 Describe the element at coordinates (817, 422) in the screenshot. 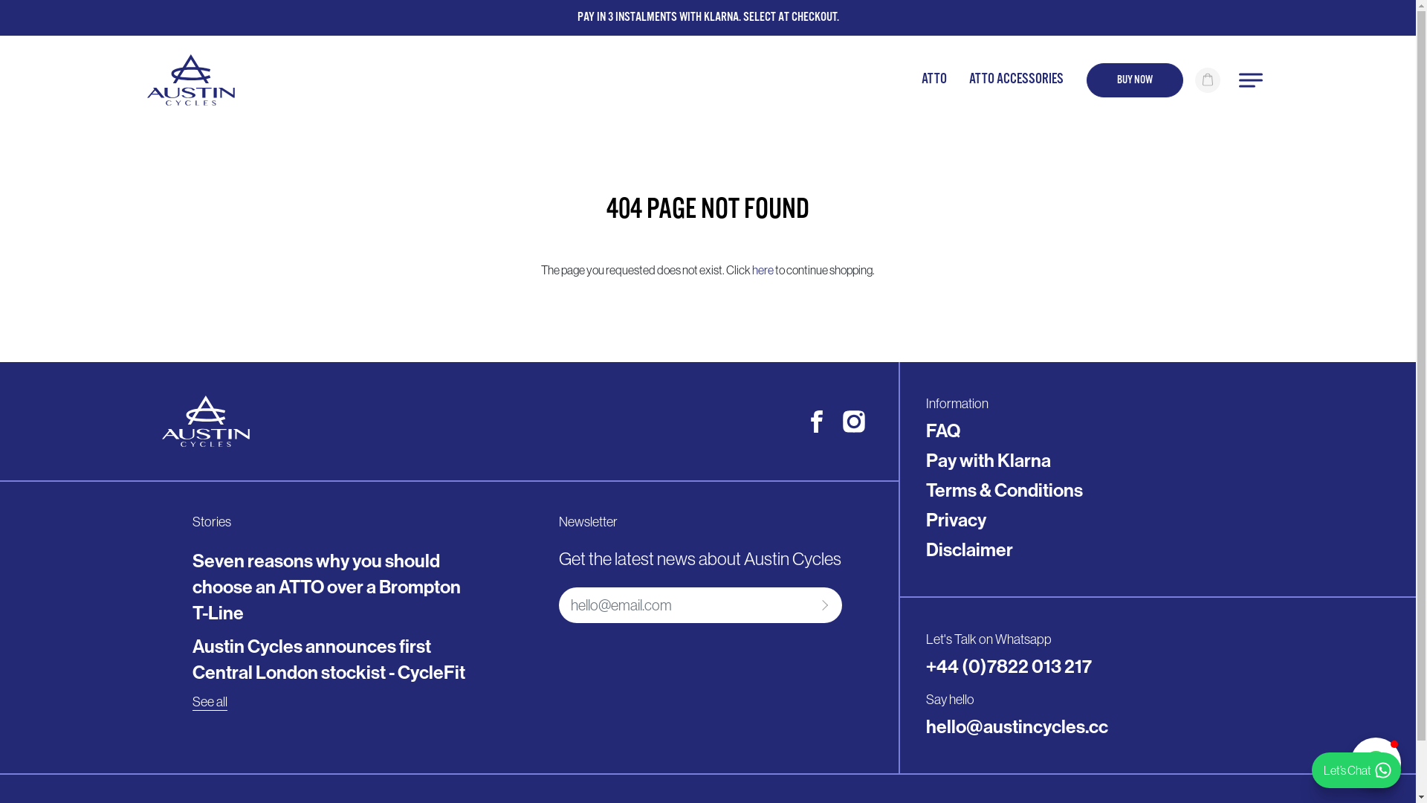

I see `Facebook` at that location.